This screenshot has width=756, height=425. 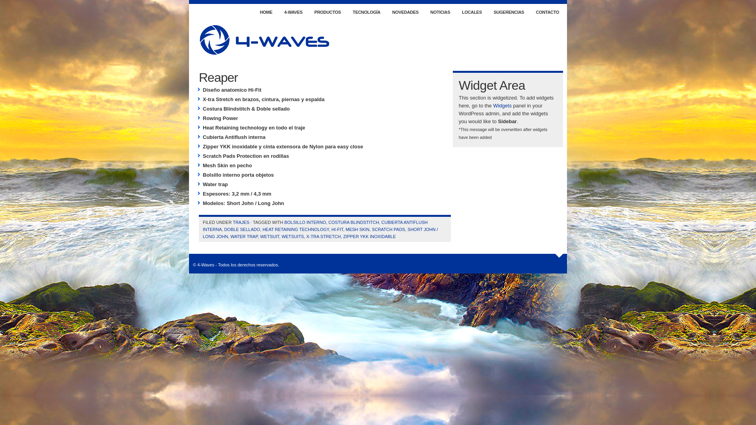 What do you see at coordinates (321, 233) in the screenshot?
I see `SHORT JOHN / LONG JOHN` at bounding box center [321, 233].